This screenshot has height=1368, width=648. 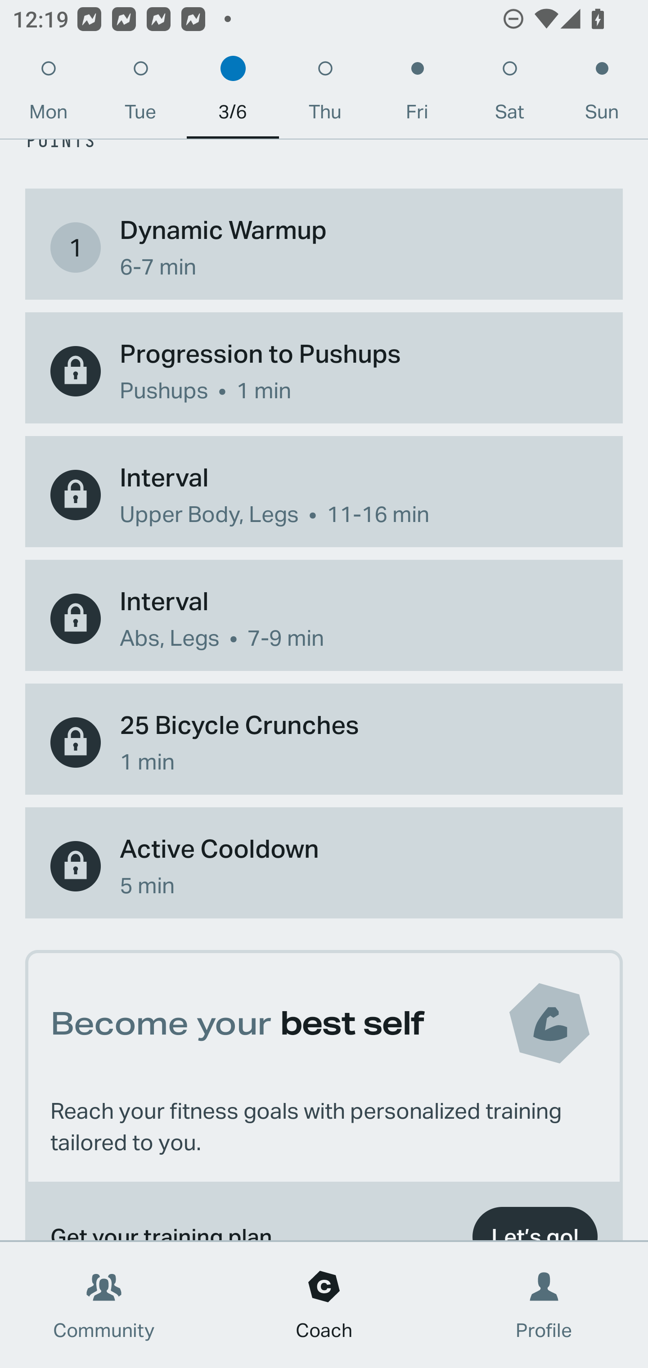 I want to click on 1 Dynamic Warmup 6-7 min, so click(x=324, y=247).